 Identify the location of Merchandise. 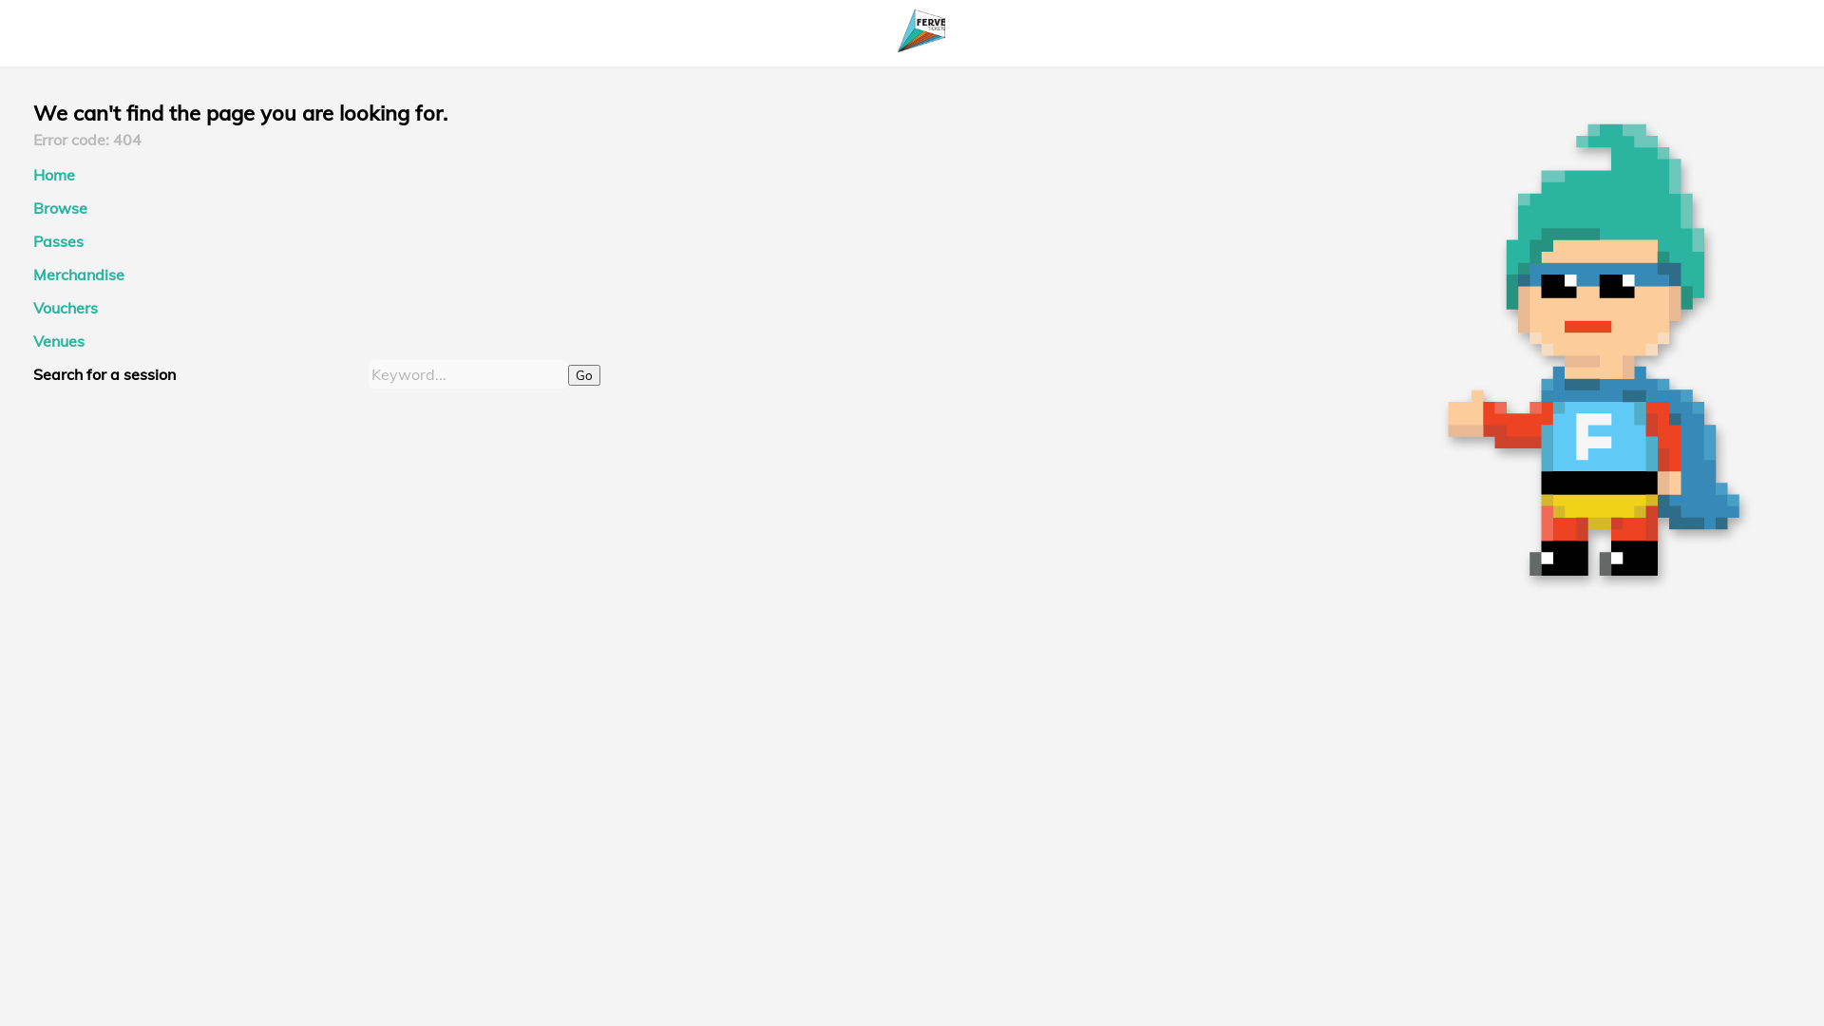
(79, 275).